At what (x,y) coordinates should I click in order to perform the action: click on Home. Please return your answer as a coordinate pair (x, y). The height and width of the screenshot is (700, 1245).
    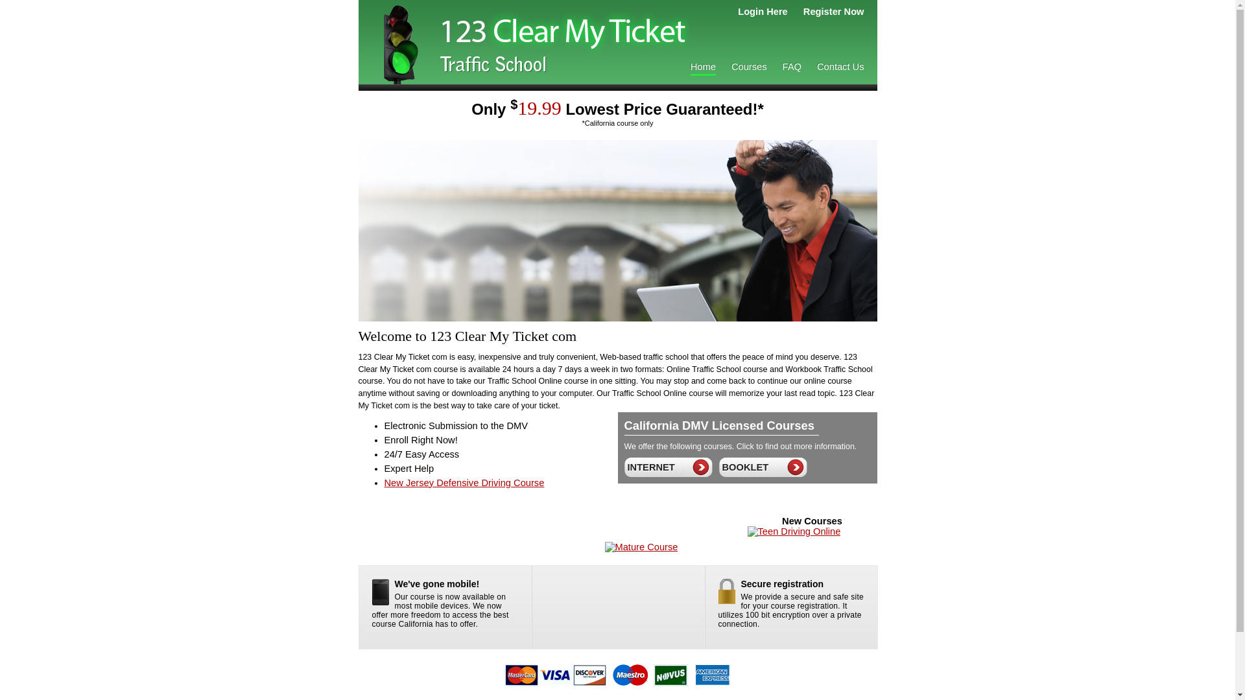
    Looking at the image, I should click on (703, 67).